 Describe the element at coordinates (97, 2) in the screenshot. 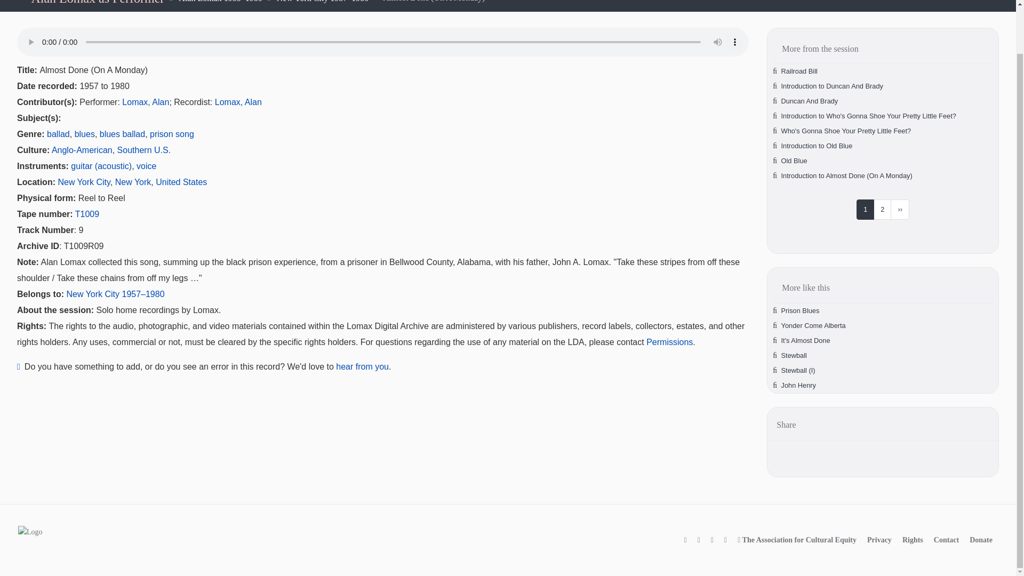

I see `Alan Lomax as Performer` at that location.